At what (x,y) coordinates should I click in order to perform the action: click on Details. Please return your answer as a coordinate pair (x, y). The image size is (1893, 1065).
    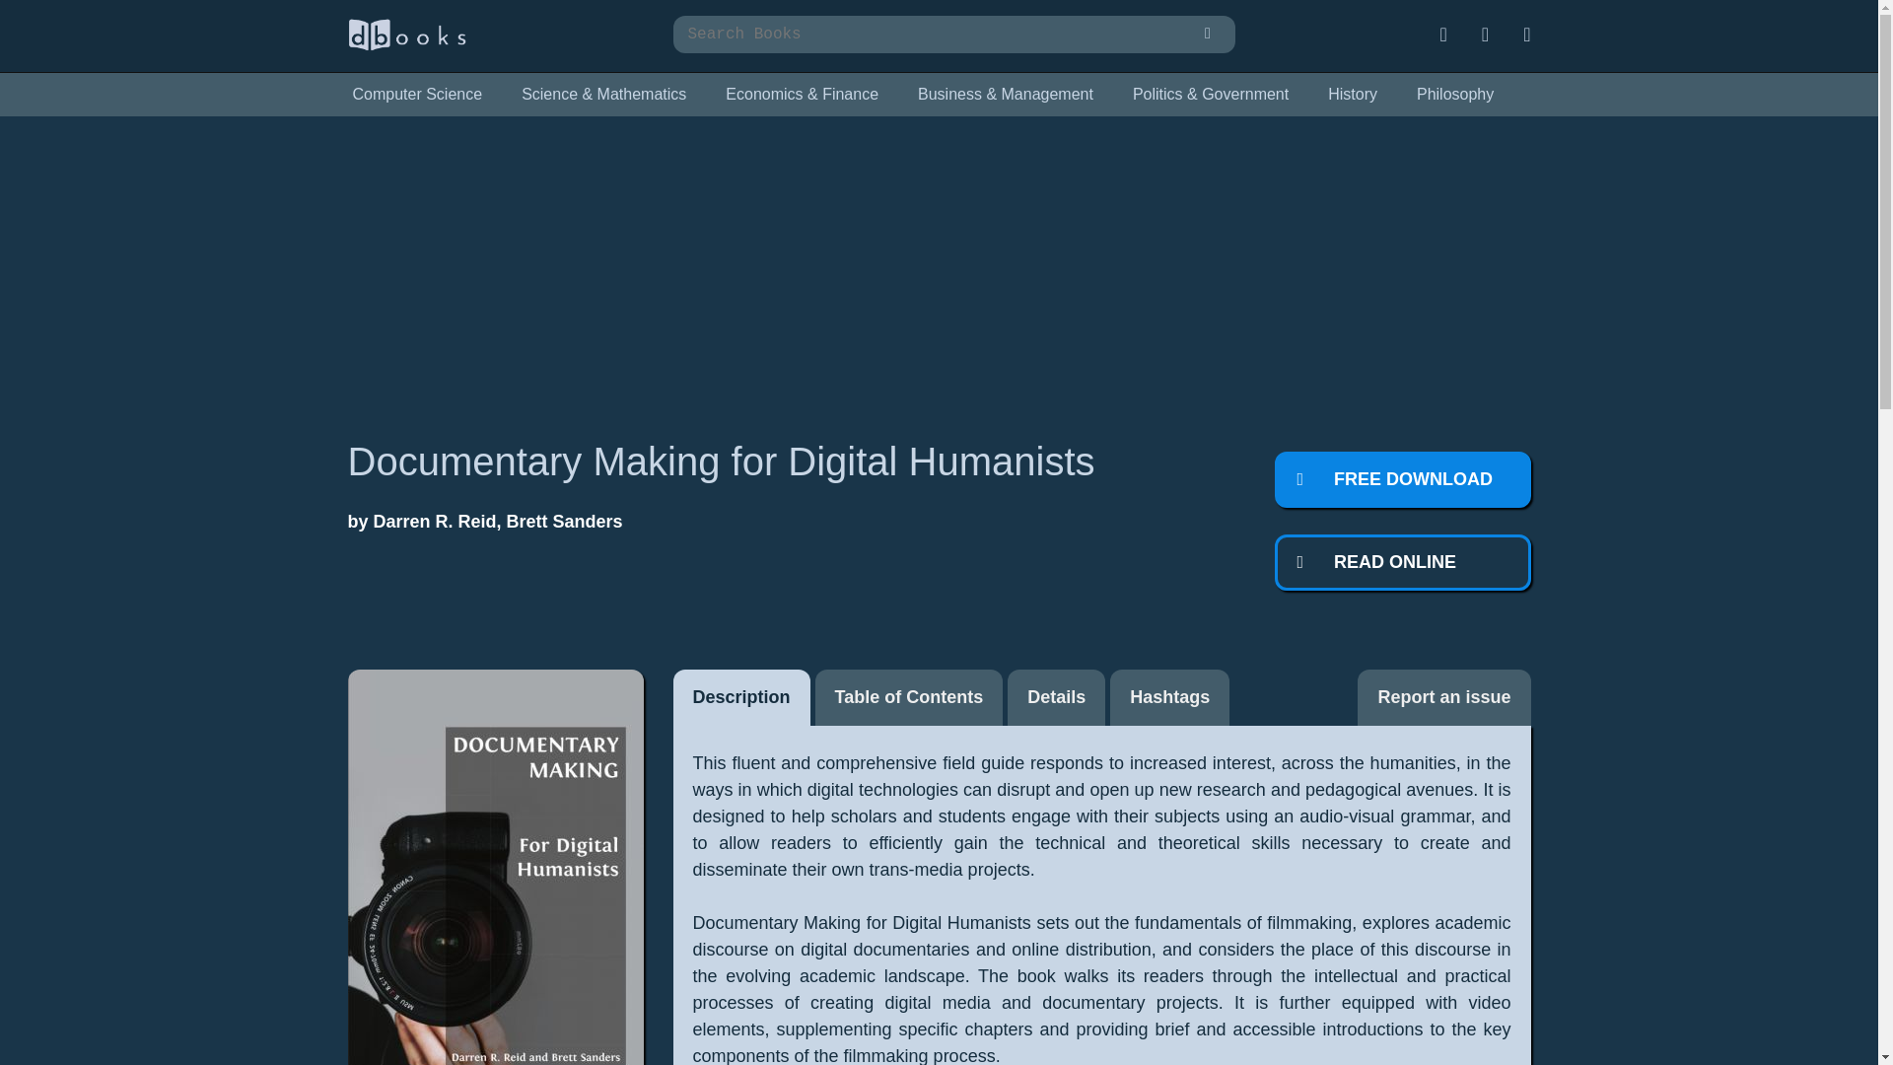
    Looking at the image, I should click on (1056, 697).